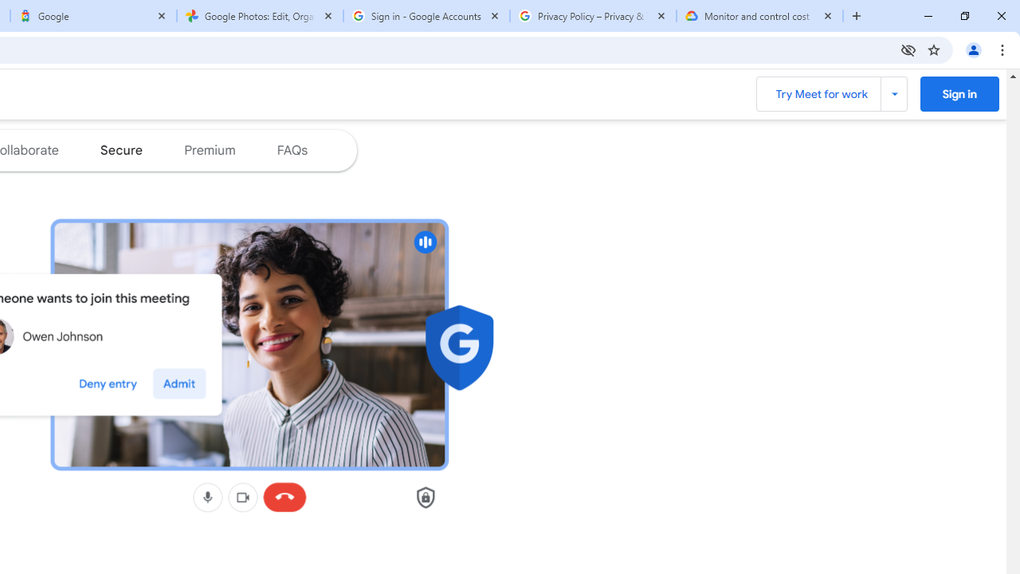 The height and width of the screenshot is (574, 1020). What do you see at coordinates (426, 16) in the screenshot?
I see `Sign in - Google Accounts` at bounding box center [426, 16].